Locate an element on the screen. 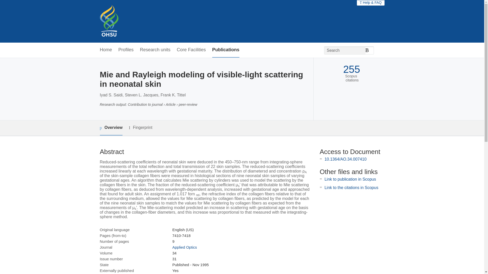 This screenshot has height=274, width=488. Fingerprint is located at coordinates (140, 128).